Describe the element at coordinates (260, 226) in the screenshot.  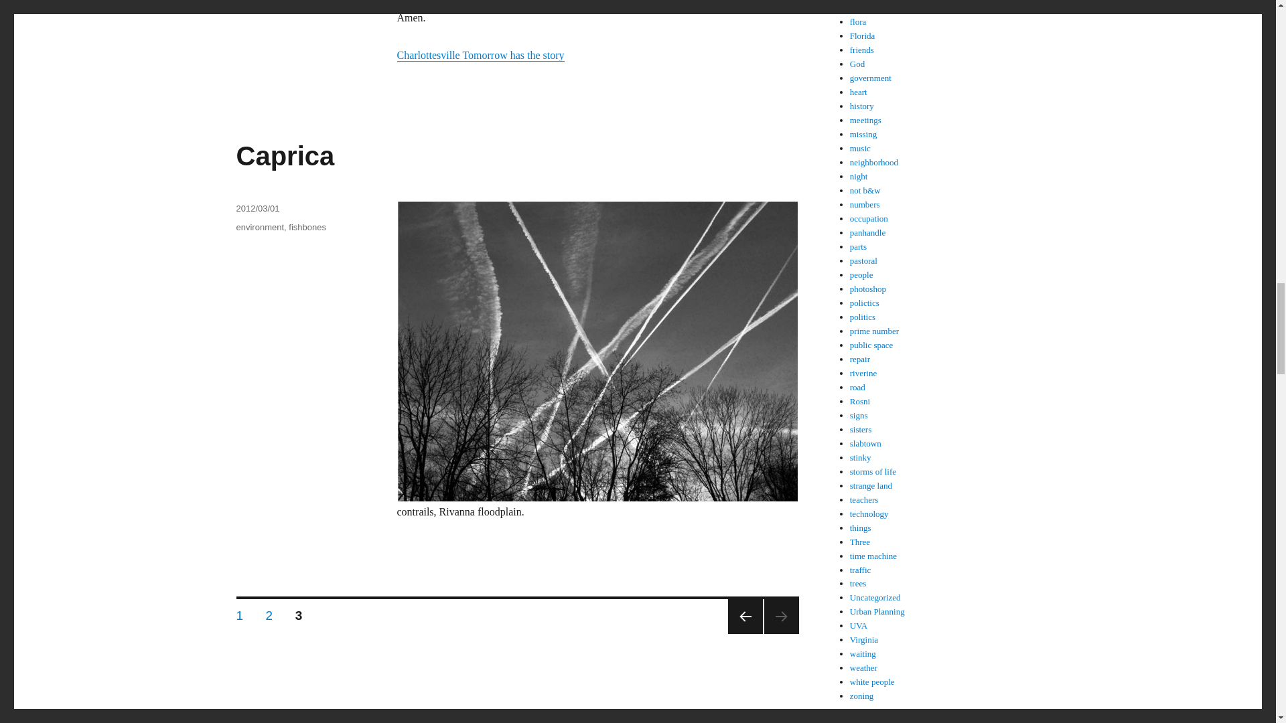
I see `PREVIOUS PAGE` at that location.